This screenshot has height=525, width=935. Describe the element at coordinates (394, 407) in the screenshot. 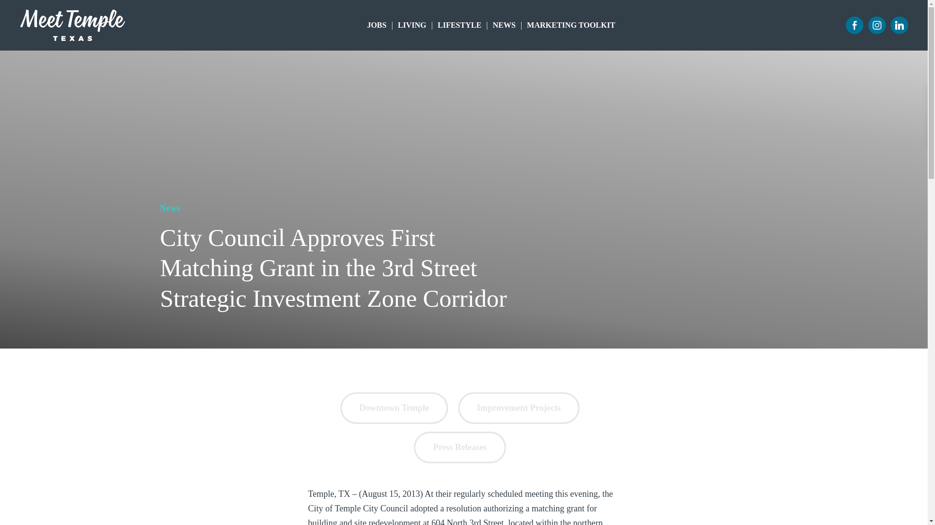

I see `Downtown Temple` at that location.